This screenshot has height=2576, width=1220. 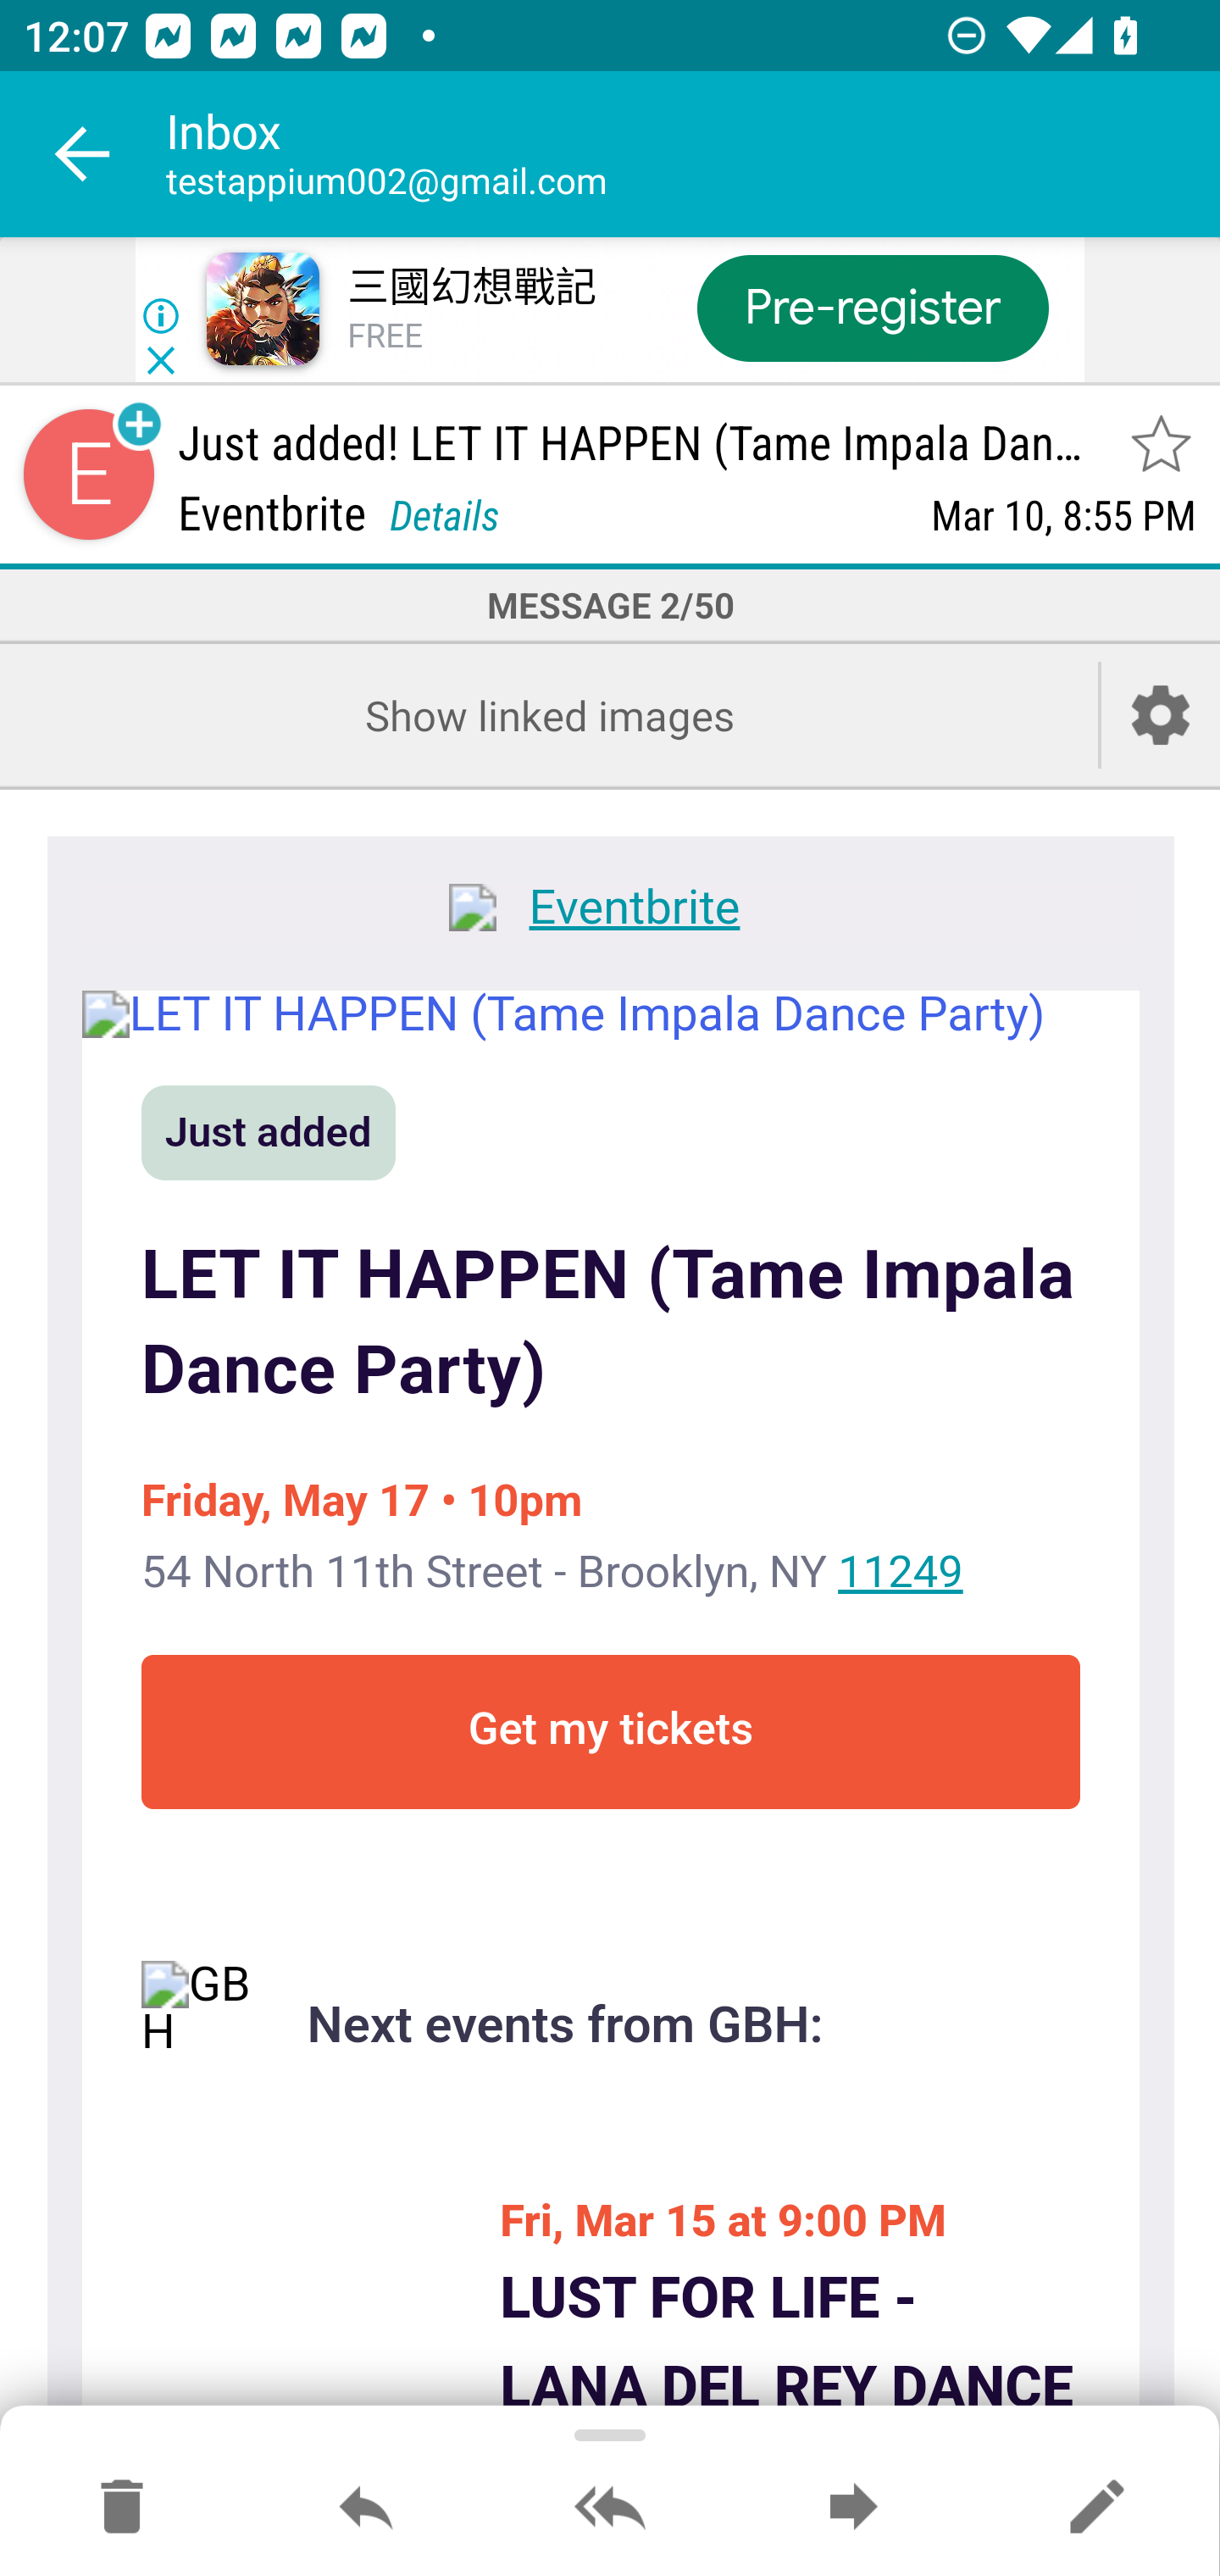 I want to click on Reply, so click(x=366, y=2508).